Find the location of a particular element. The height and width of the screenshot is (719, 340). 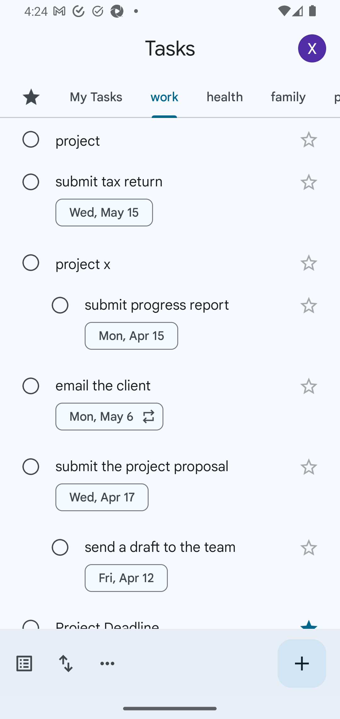

Add star is located at coordinates (309, 263).